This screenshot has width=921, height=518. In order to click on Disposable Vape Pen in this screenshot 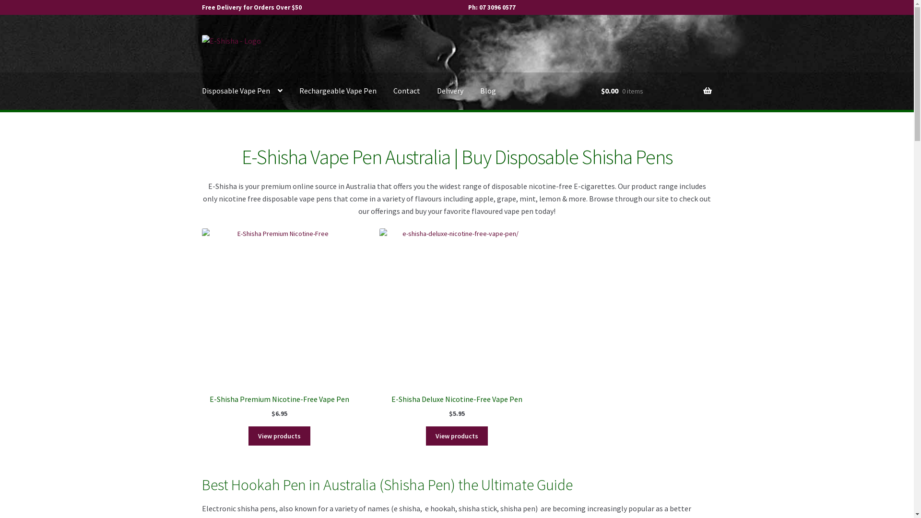, I will do `click(242, 91)`.